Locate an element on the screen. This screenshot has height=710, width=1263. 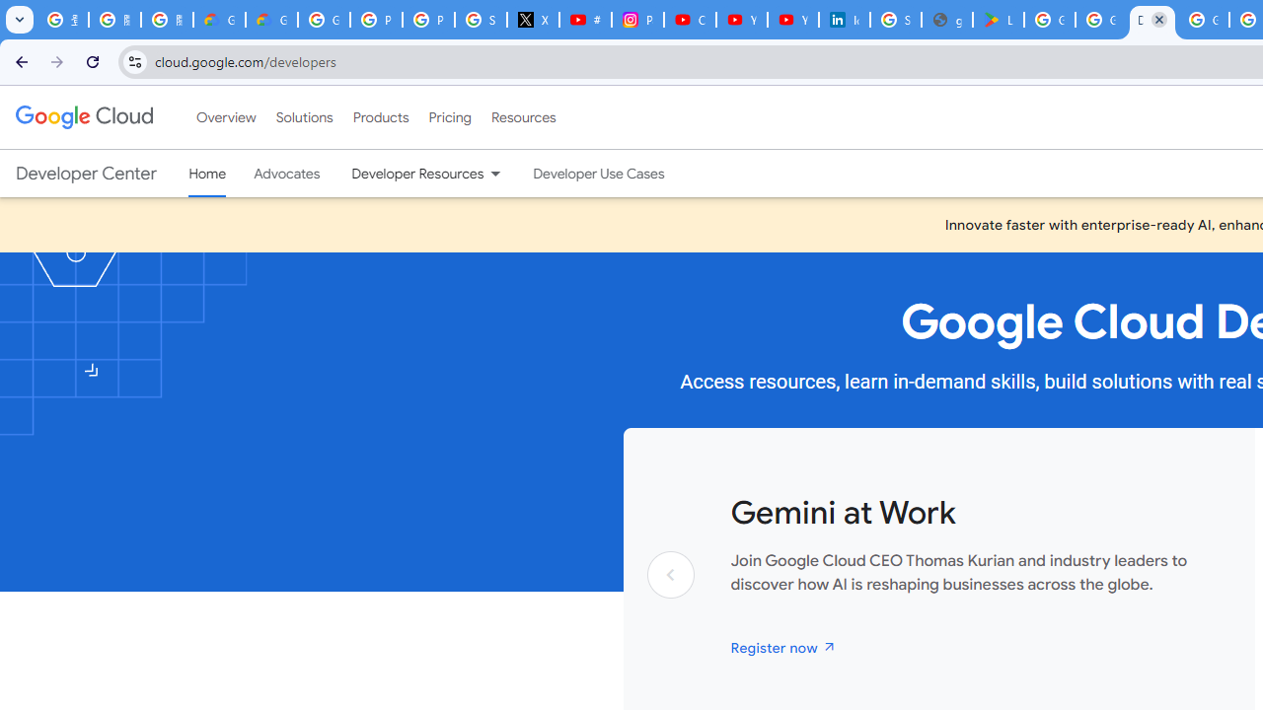
Products is located at coordinates (381, 117).